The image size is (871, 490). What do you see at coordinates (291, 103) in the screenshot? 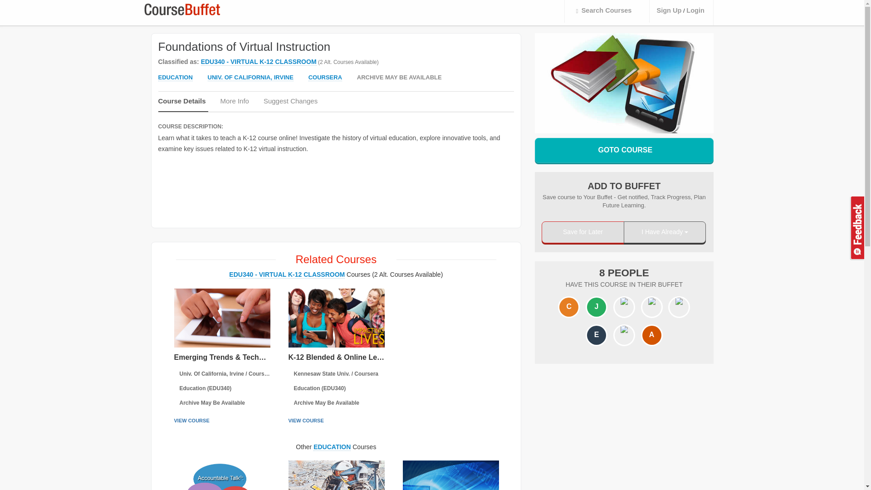
I see `Suggest Changes` at bounding box center [291, 103].